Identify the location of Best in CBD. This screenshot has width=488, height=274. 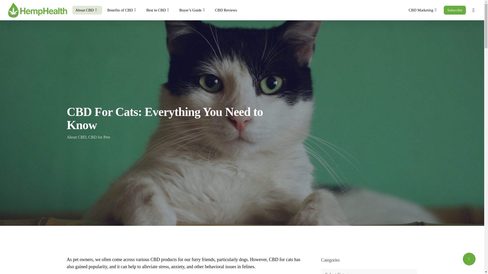
(159, 10).